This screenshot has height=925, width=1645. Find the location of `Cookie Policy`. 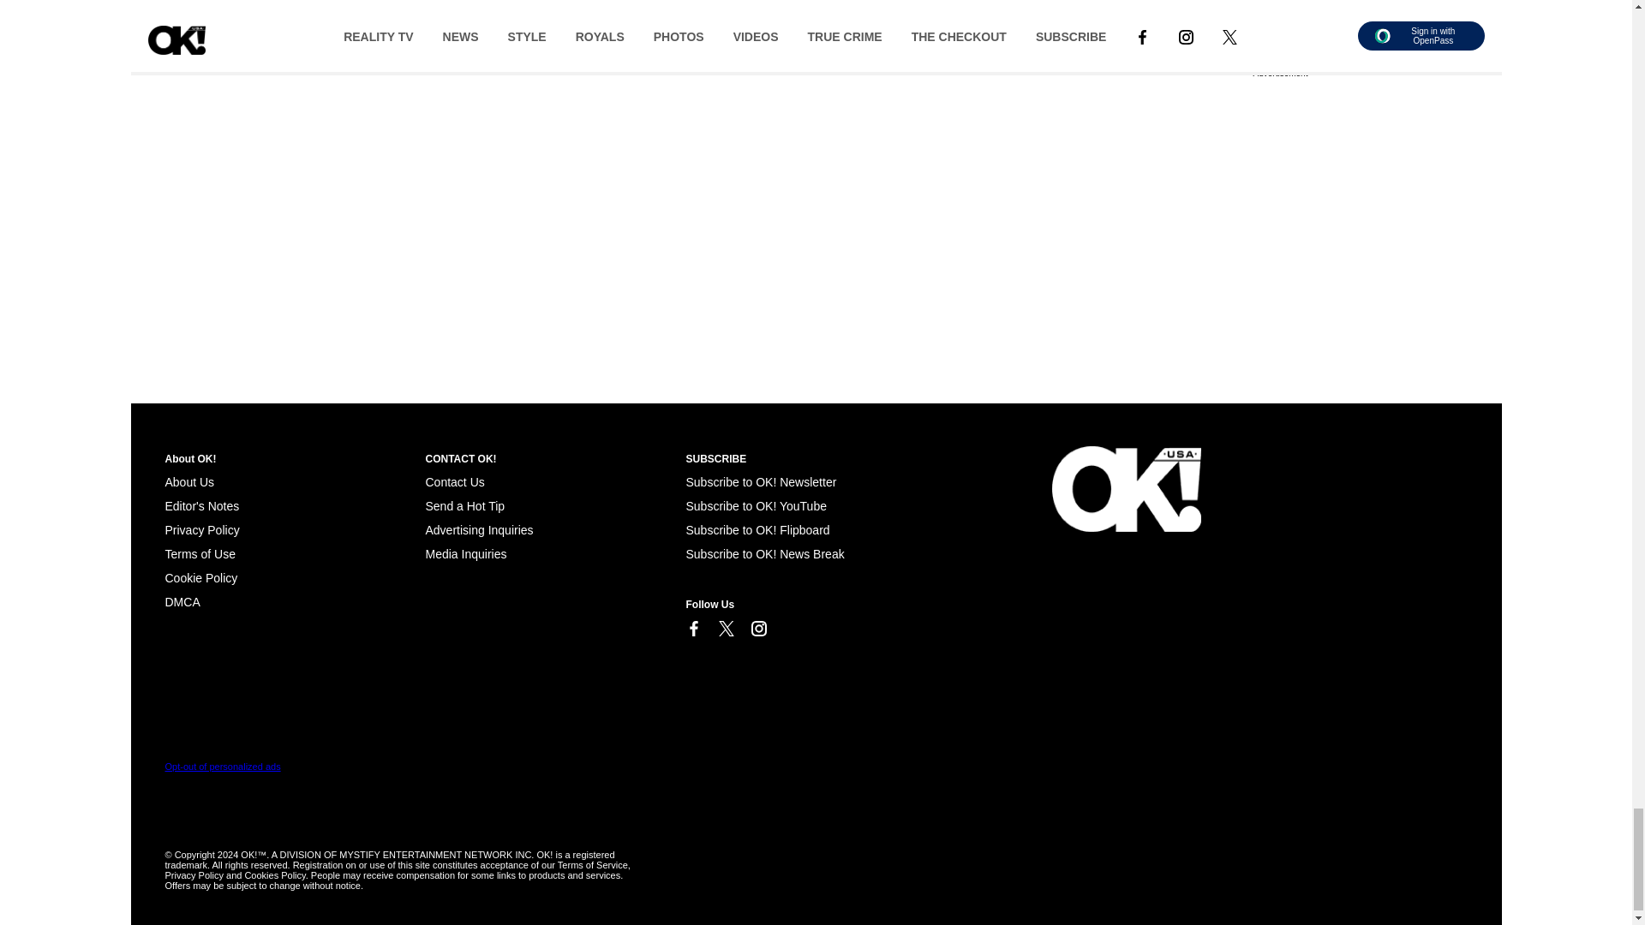

Cookie Policy is located at coordinates (182, 601).